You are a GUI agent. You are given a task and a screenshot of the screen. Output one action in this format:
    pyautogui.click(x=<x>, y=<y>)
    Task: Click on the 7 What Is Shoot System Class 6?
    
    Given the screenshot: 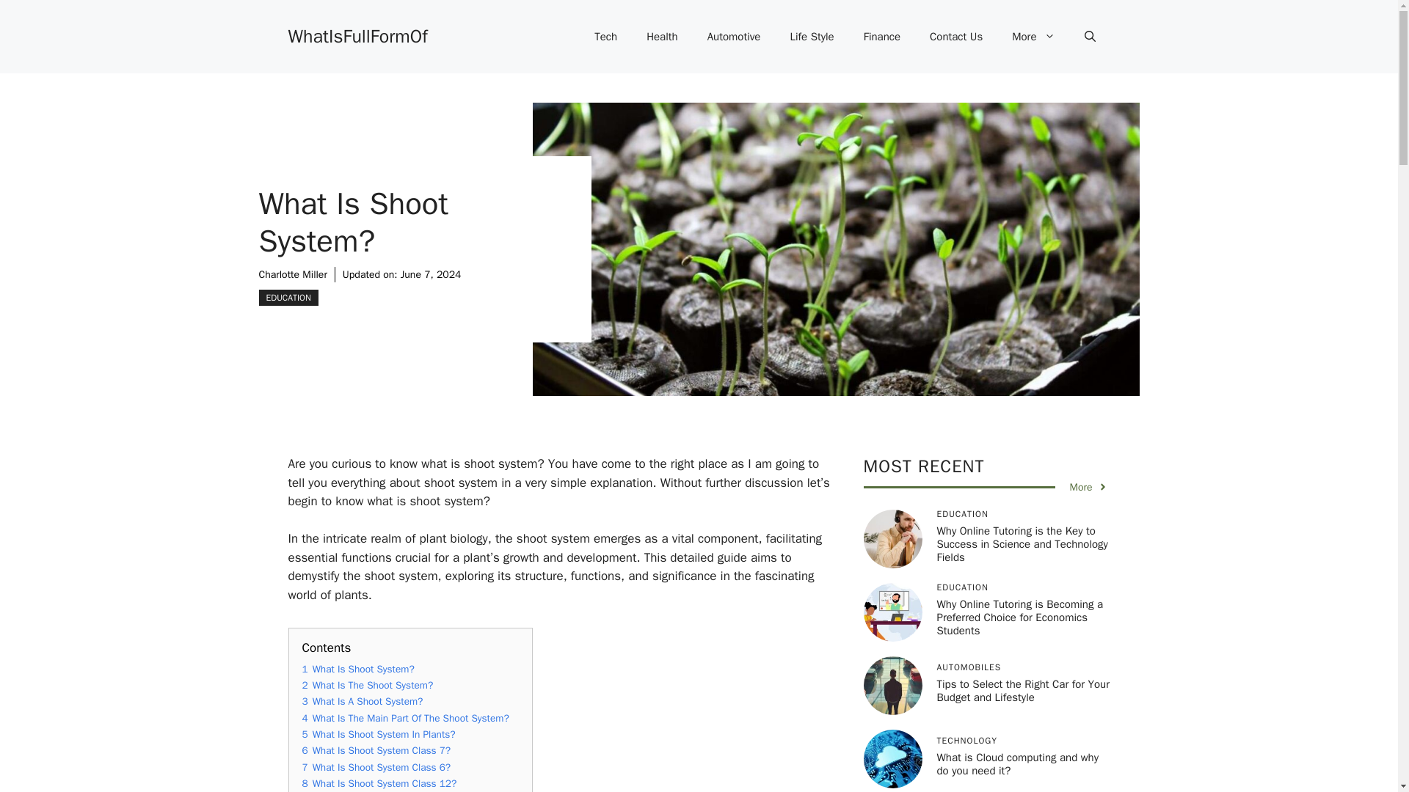 What is the action you would take?
    pyautogui.click(x=376, y=767)
    